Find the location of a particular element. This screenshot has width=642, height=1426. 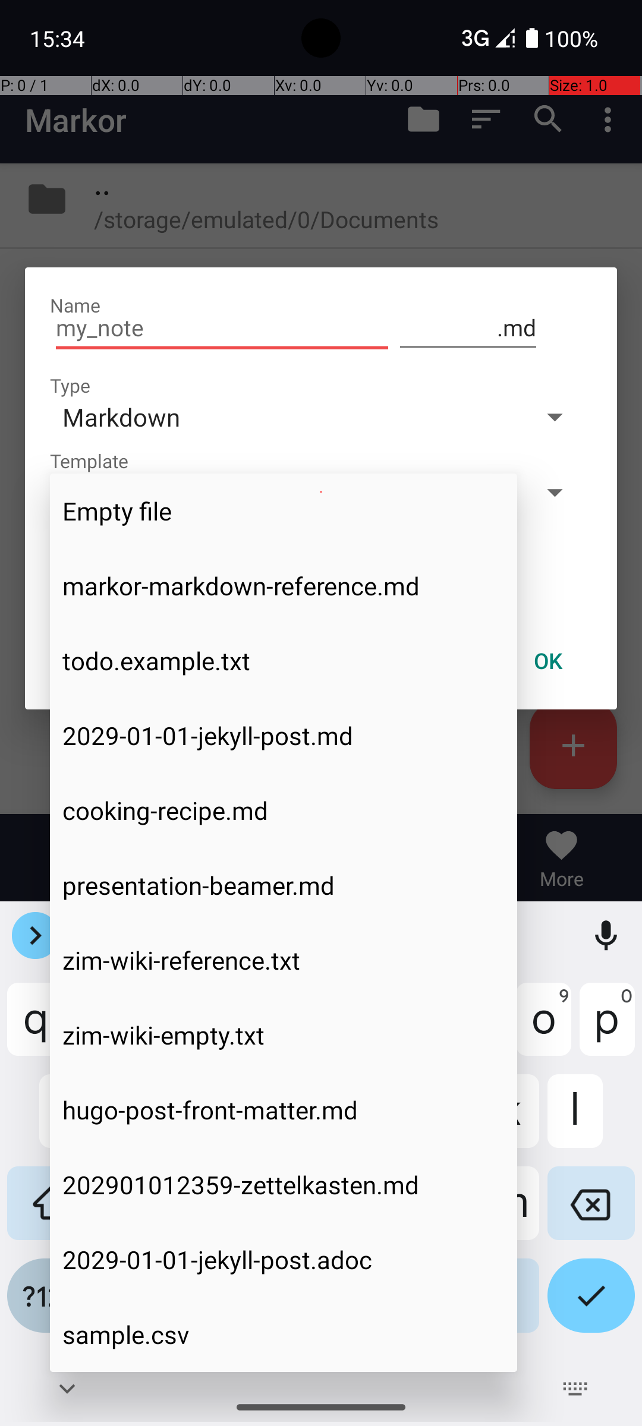

Empty file is located at coordinates (284, 511).